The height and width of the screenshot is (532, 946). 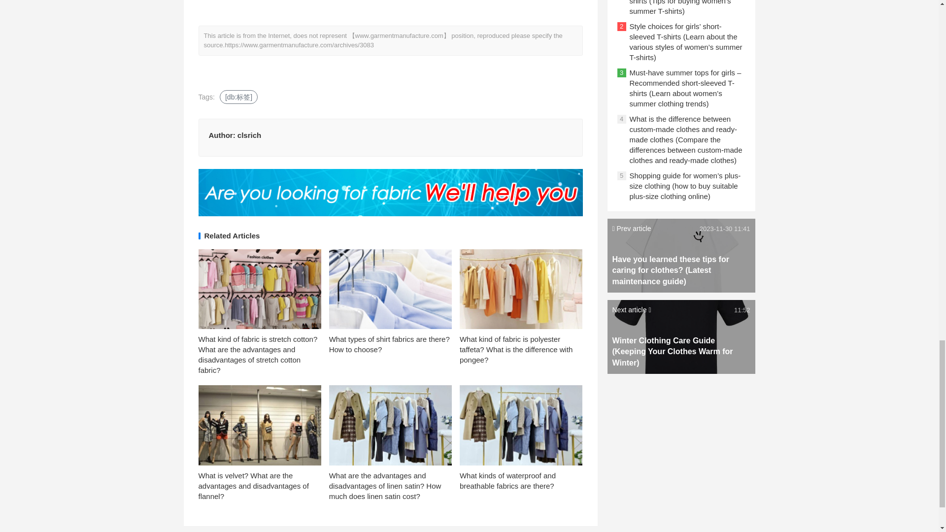 What do you see at coordinates (507, 480) in the screenshot?
I see `What kinds of waterproof and breathable fabrics are there?` at bounding box center [507, 480].